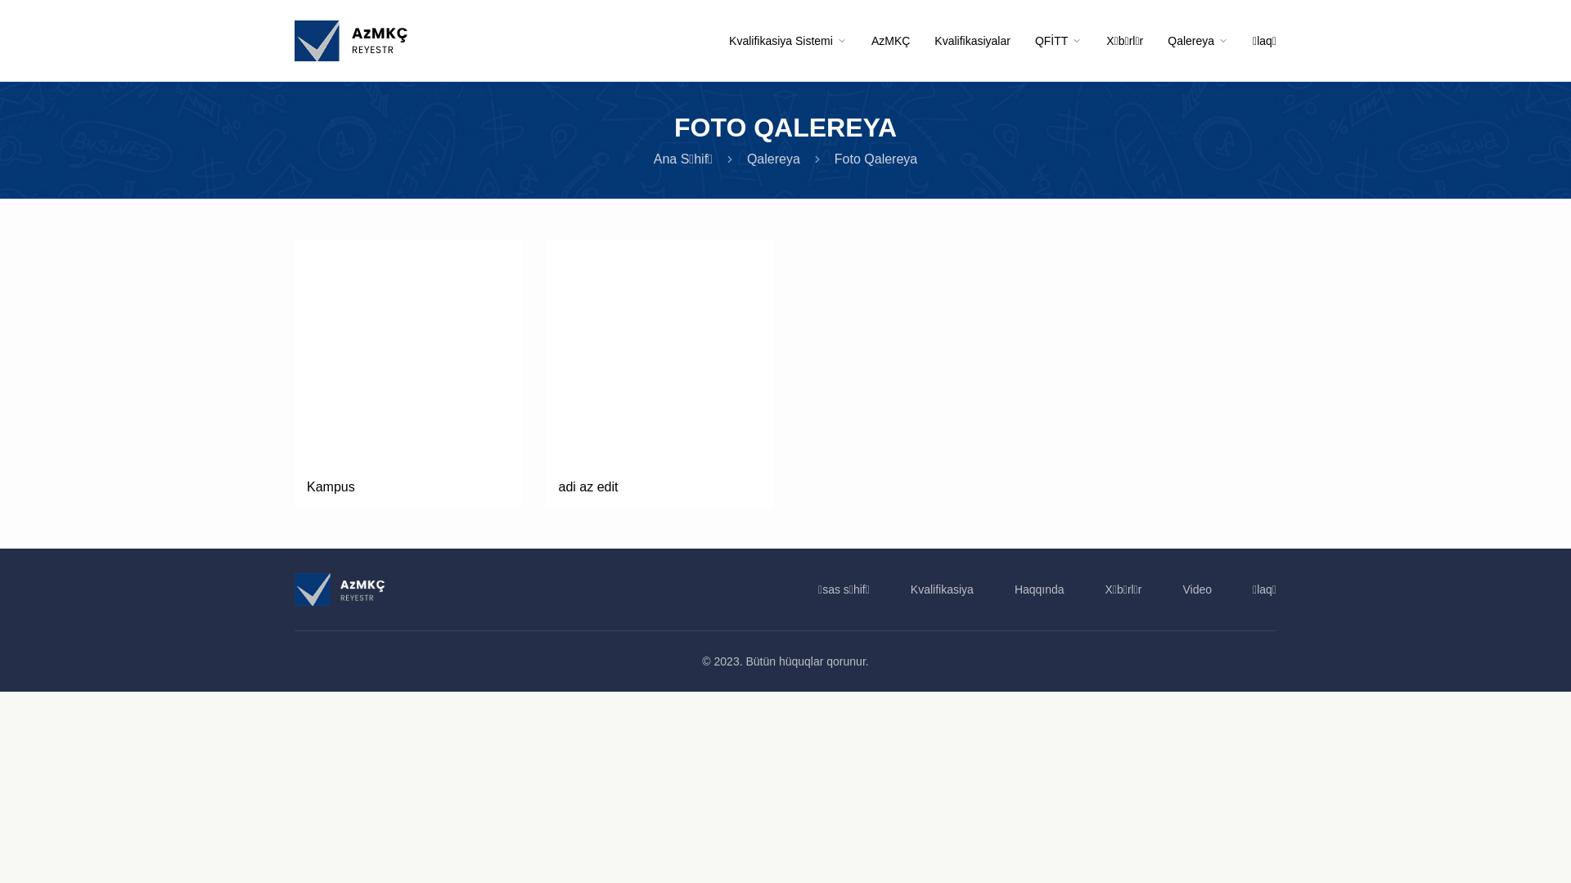 This screenshot has width=1571, height=883. Describe the element at coordinates (943, 589) in the screenshot. I see `Kvalifikasiya` at that location.